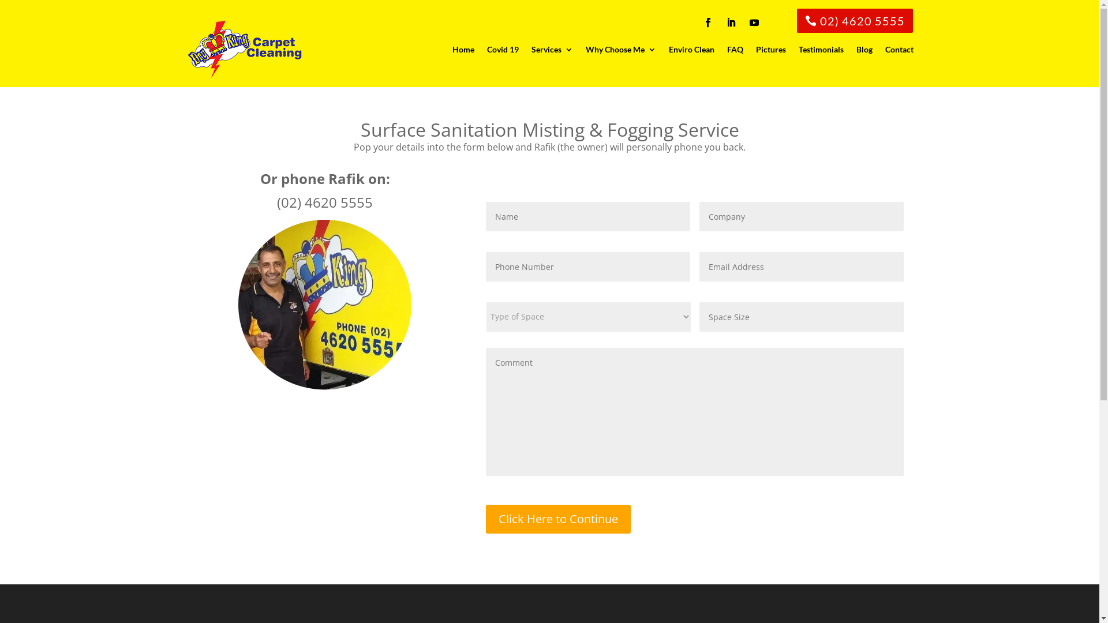  I want to click on Pictures, so click(771, 50).